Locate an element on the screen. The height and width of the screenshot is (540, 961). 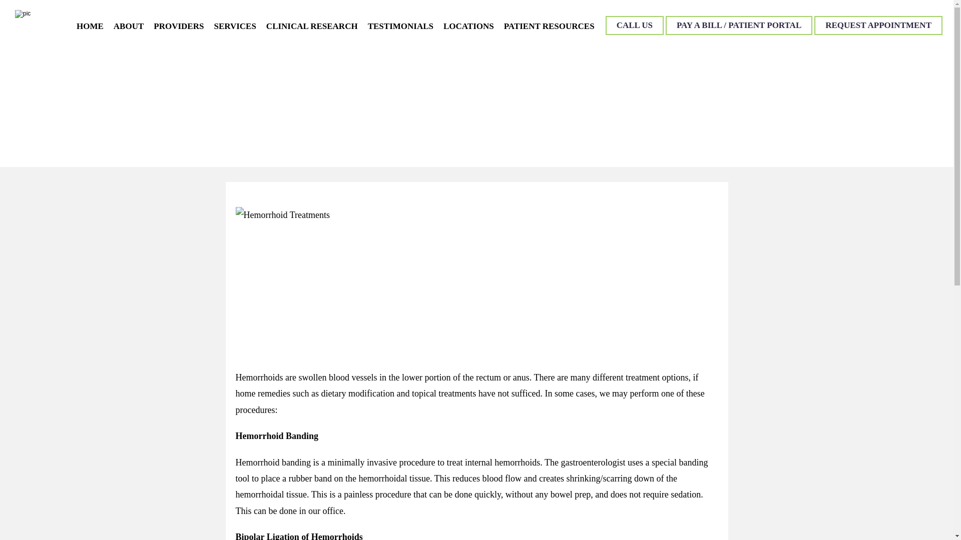
SERVICES is located at coordinates (234, 26).